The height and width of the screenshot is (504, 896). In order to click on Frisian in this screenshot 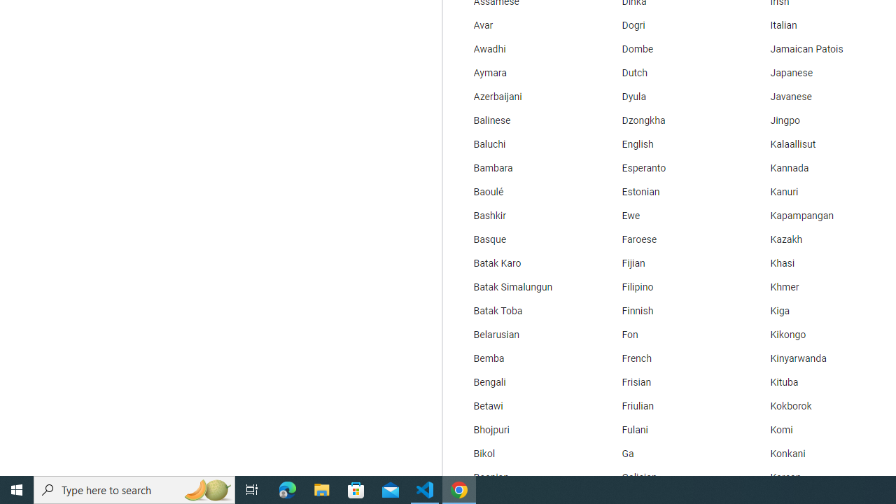, I will do `click(670, 383)`.